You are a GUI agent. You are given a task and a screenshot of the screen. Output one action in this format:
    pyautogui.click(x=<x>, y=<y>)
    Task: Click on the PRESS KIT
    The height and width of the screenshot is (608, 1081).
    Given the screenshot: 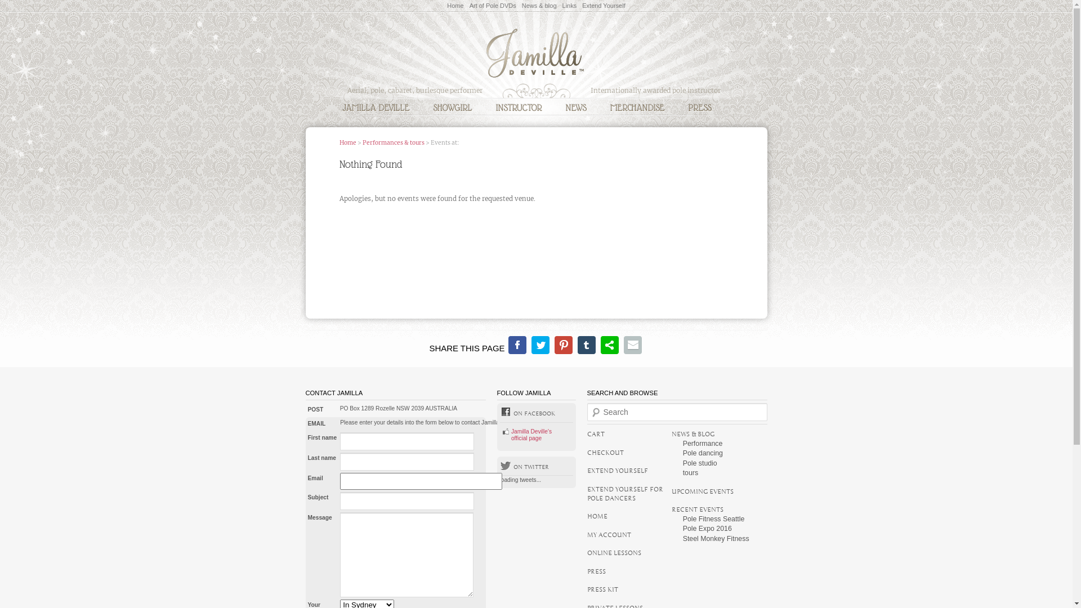 What is the action you would take?
    pyautogui.click(x=602, y=589)
    